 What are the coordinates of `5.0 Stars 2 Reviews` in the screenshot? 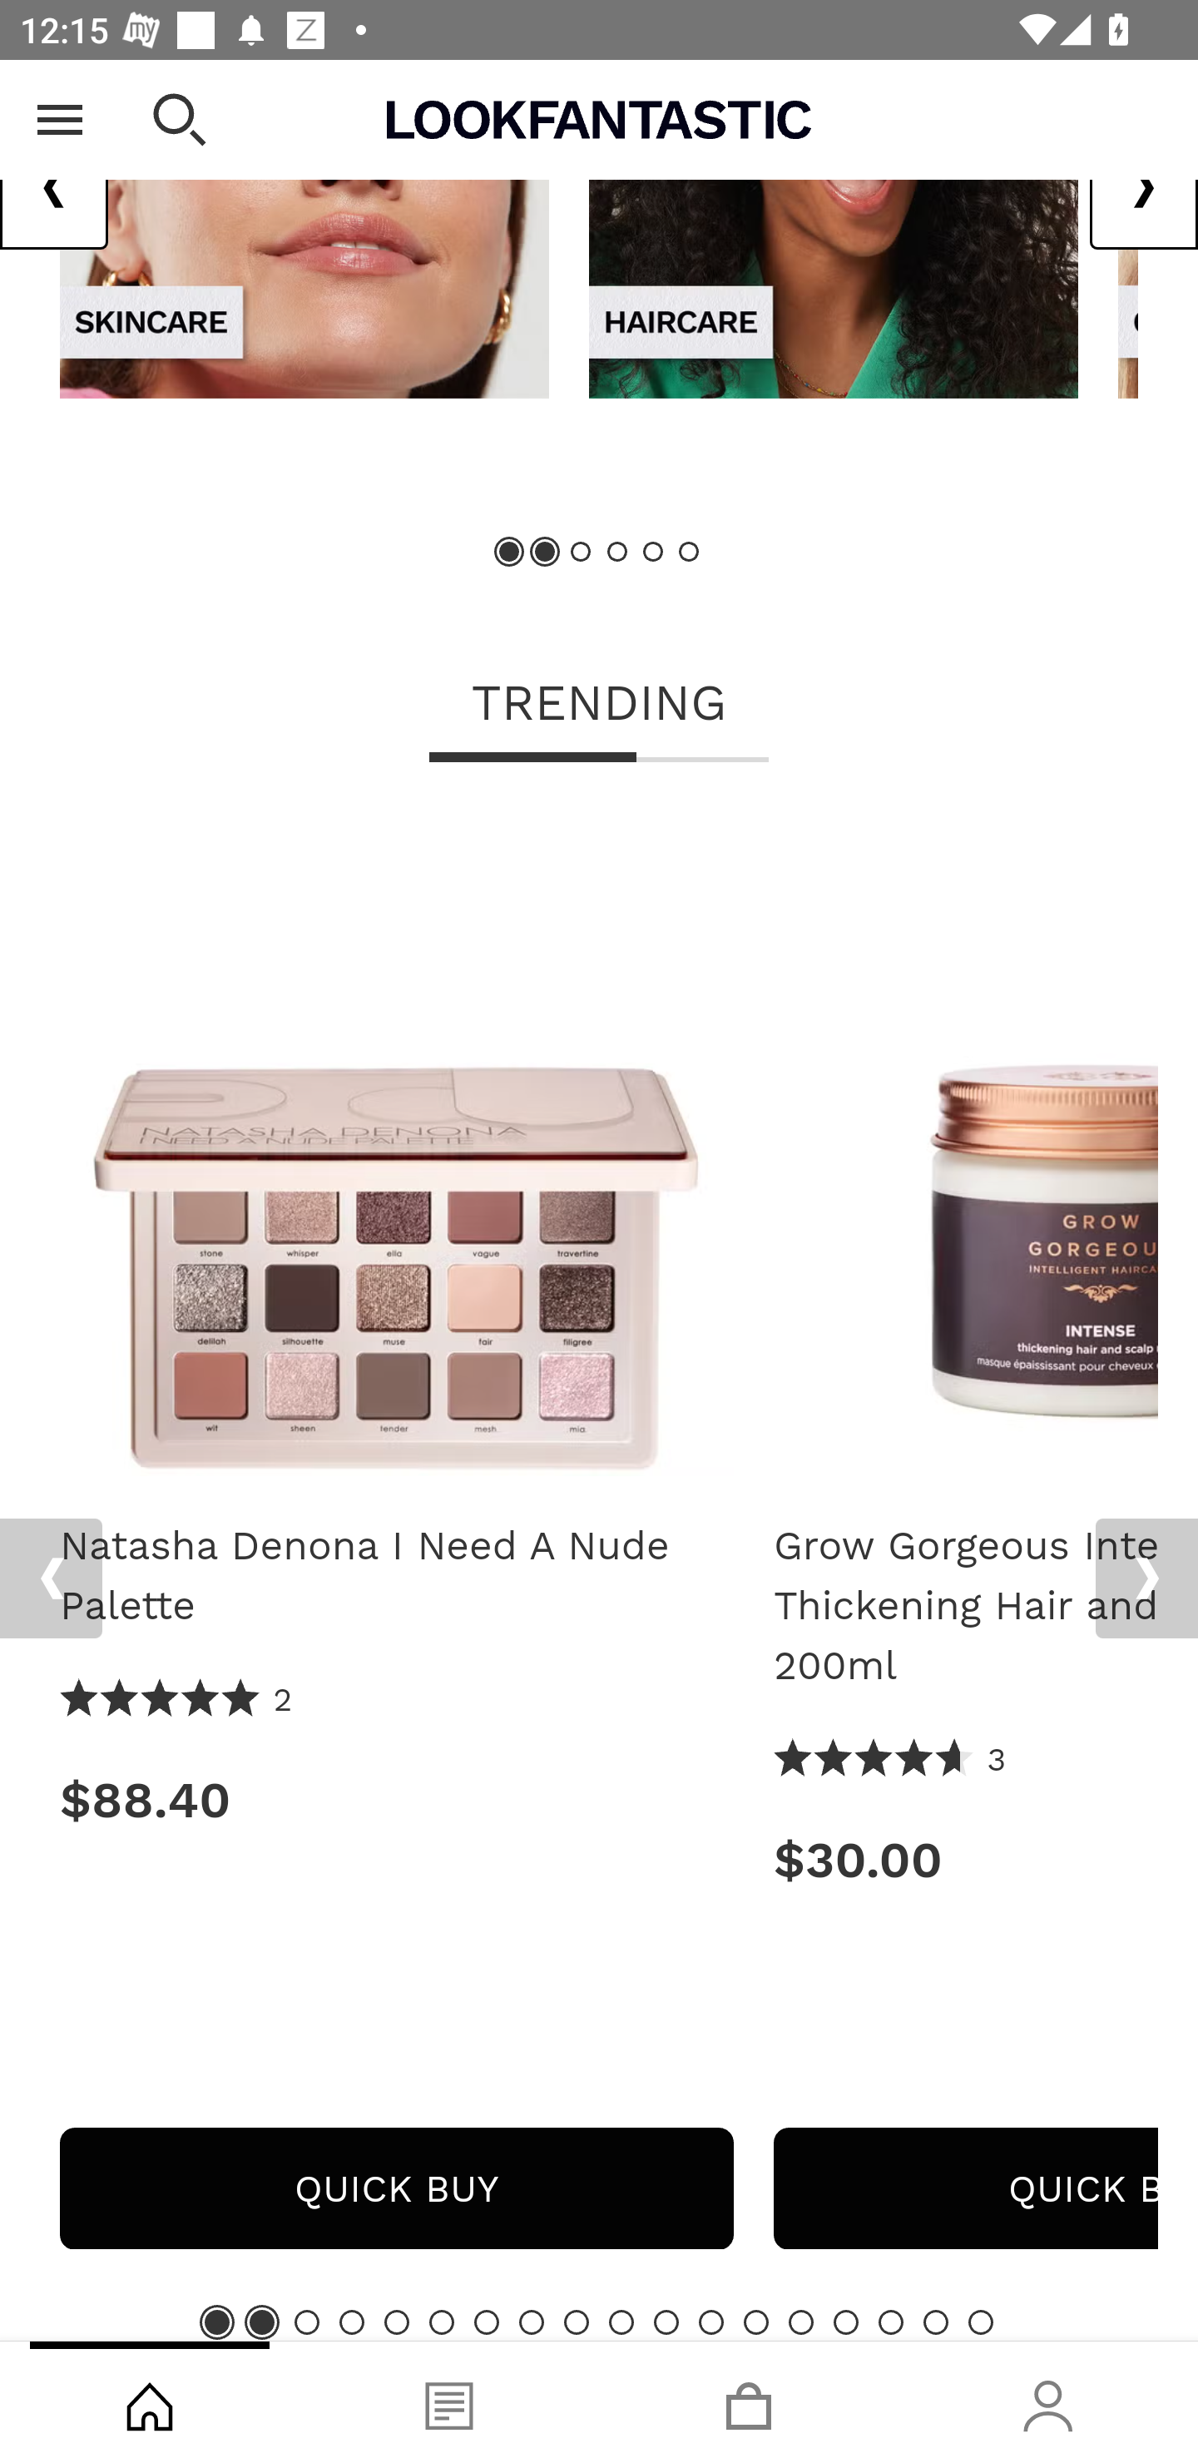 It's located at (177, 1700).